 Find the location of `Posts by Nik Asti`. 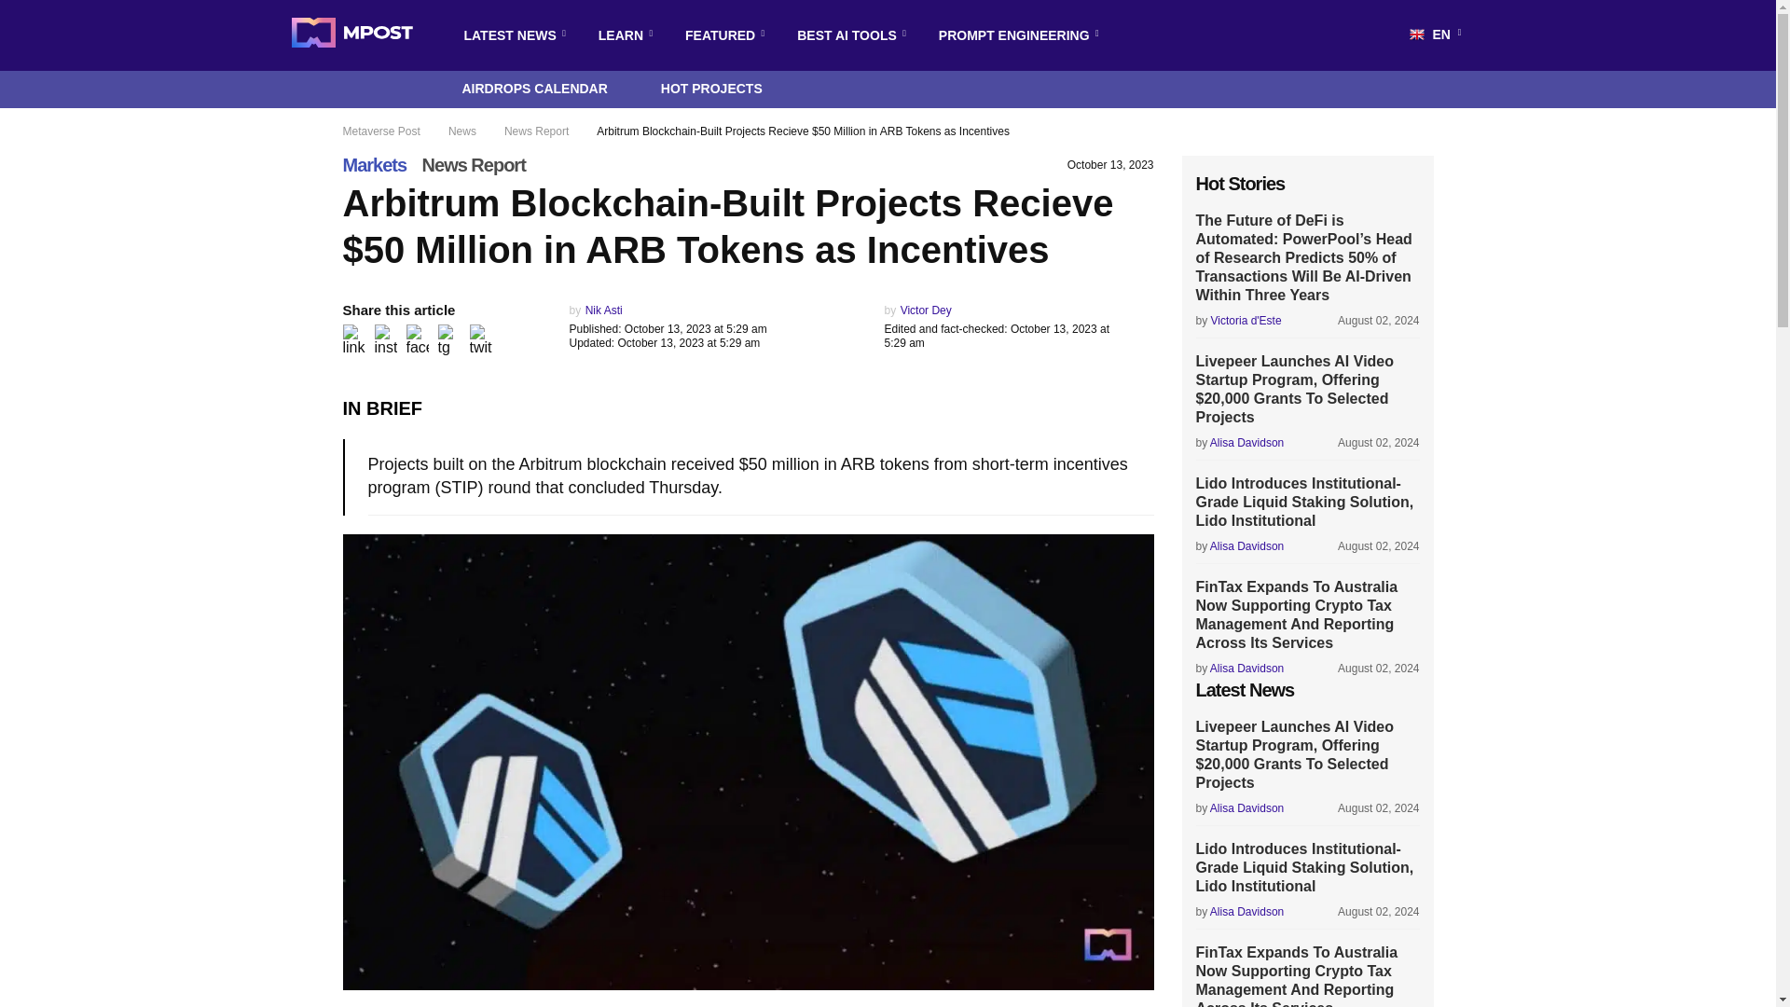

Posts by Nik Asti is located at coordinates (604, 310).